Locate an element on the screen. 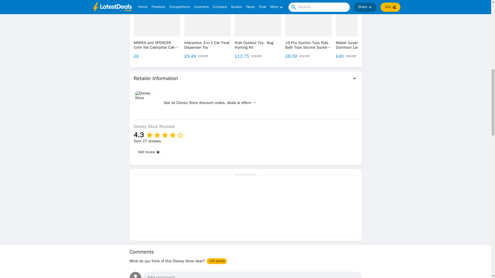  See more offers is located at coordinates (452, 24).